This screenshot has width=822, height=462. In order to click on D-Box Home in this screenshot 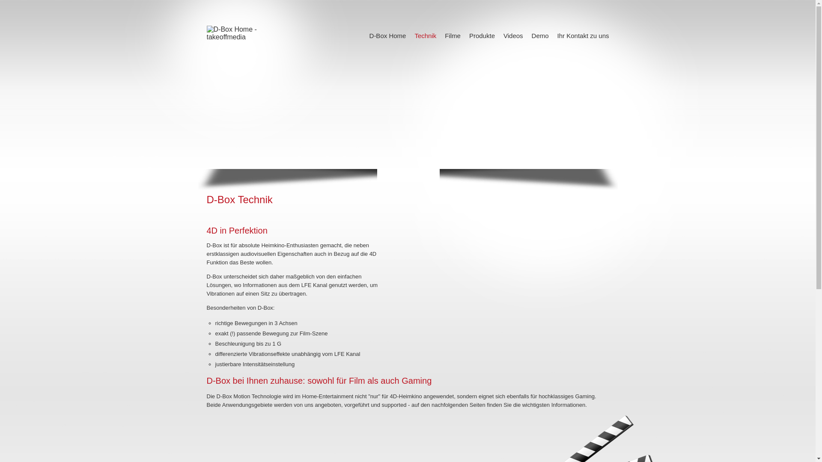, I will do `click(388, 37)`.